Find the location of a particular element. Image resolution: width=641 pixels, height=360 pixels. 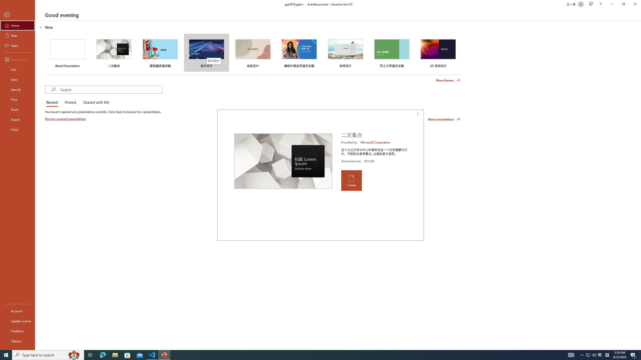

Feedback is located at coordinates (18, 331).